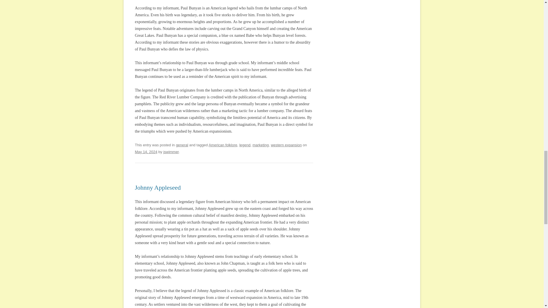 This screenshot has height=308, width=548. Describe the element at coordinates (146, 152) in the screenshot. I see `May 14, 2024` at that location.